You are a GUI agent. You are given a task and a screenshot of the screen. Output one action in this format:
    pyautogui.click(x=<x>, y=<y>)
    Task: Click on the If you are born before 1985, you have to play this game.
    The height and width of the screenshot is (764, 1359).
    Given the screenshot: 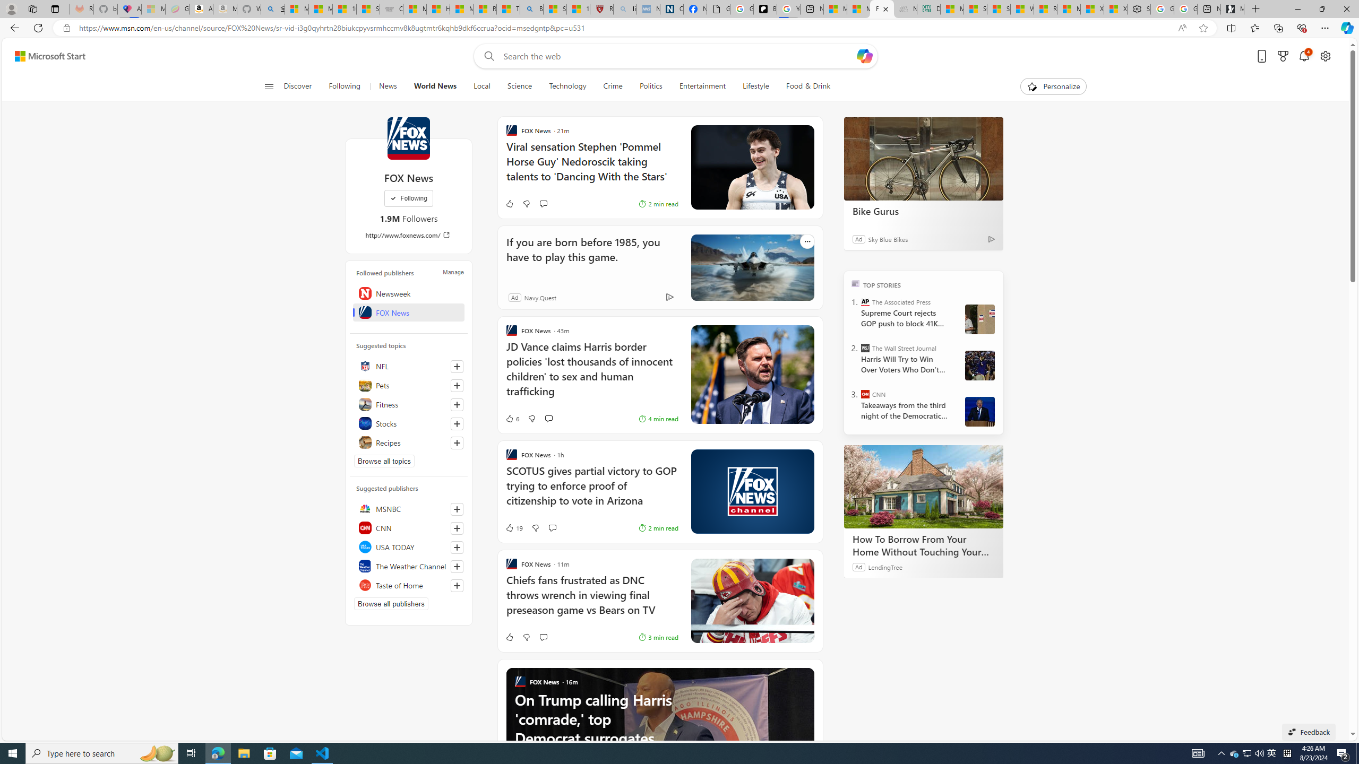 What is the action you would take?
    pyautogui.click(x=588, y=257)
    